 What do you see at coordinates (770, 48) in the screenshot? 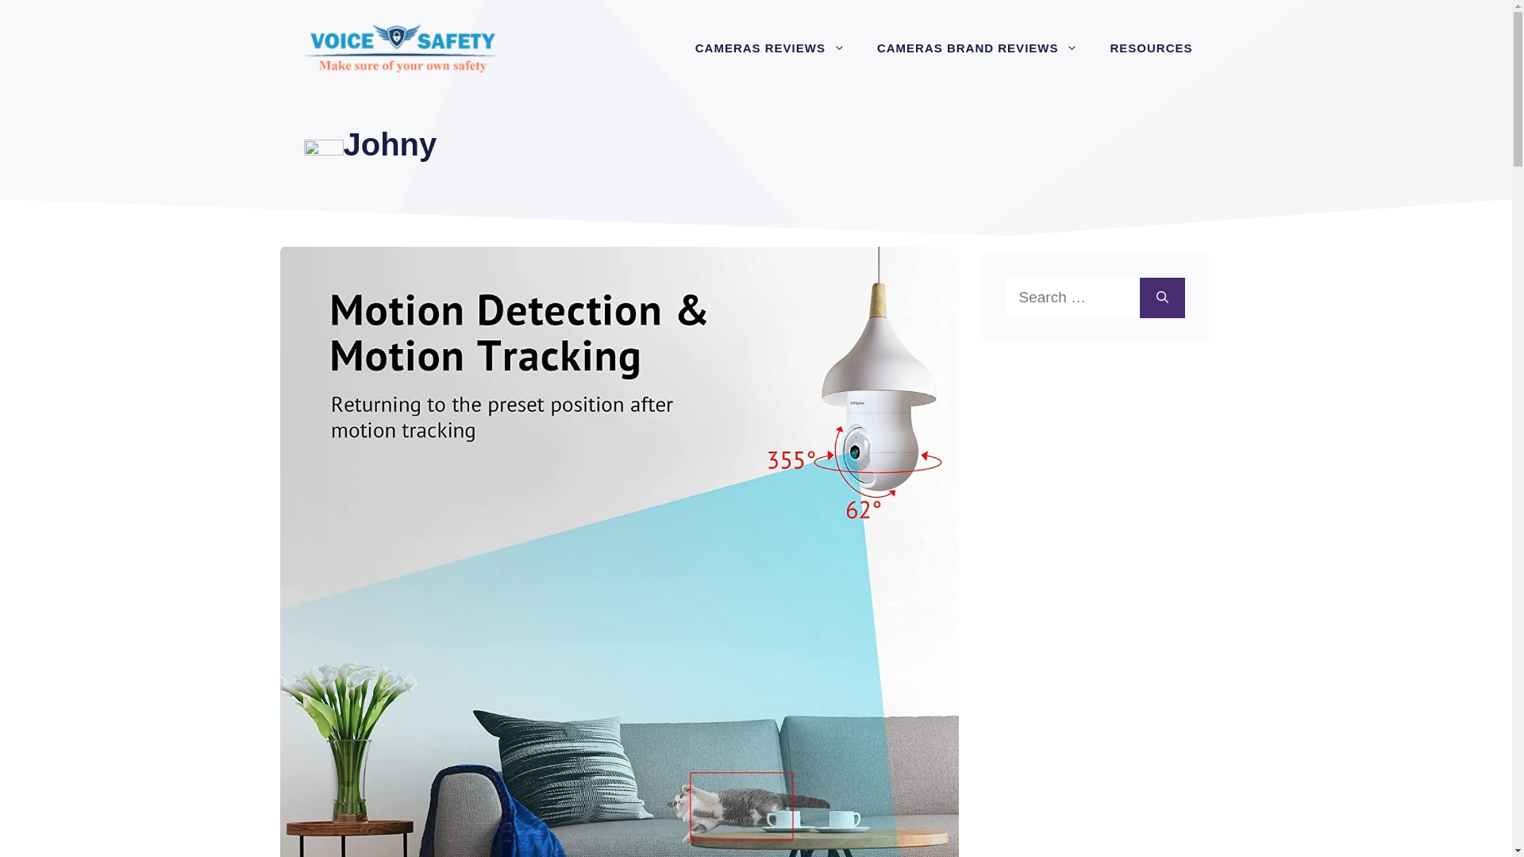
I see `CAMERAS REVIEWS` at bounding box center [770, 48].